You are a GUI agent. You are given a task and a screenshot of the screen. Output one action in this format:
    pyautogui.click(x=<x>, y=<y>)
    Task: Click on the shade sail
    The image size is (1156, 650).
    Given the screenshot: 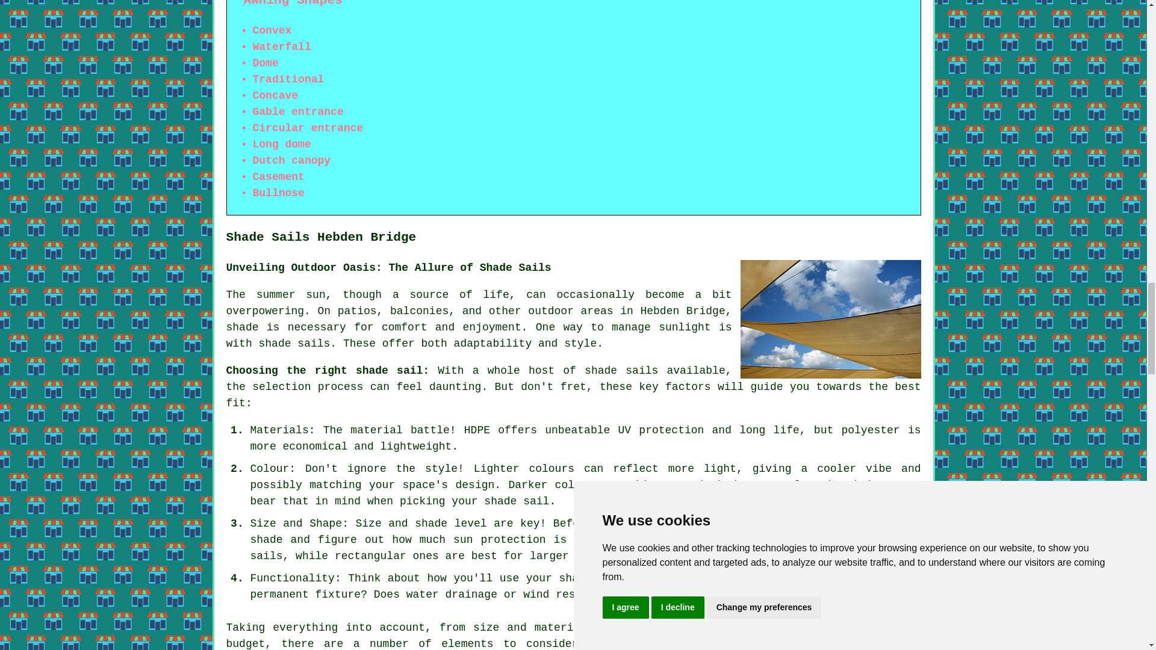 What is the action you would take?
    pyautogui.click(x=792, y=644)
    